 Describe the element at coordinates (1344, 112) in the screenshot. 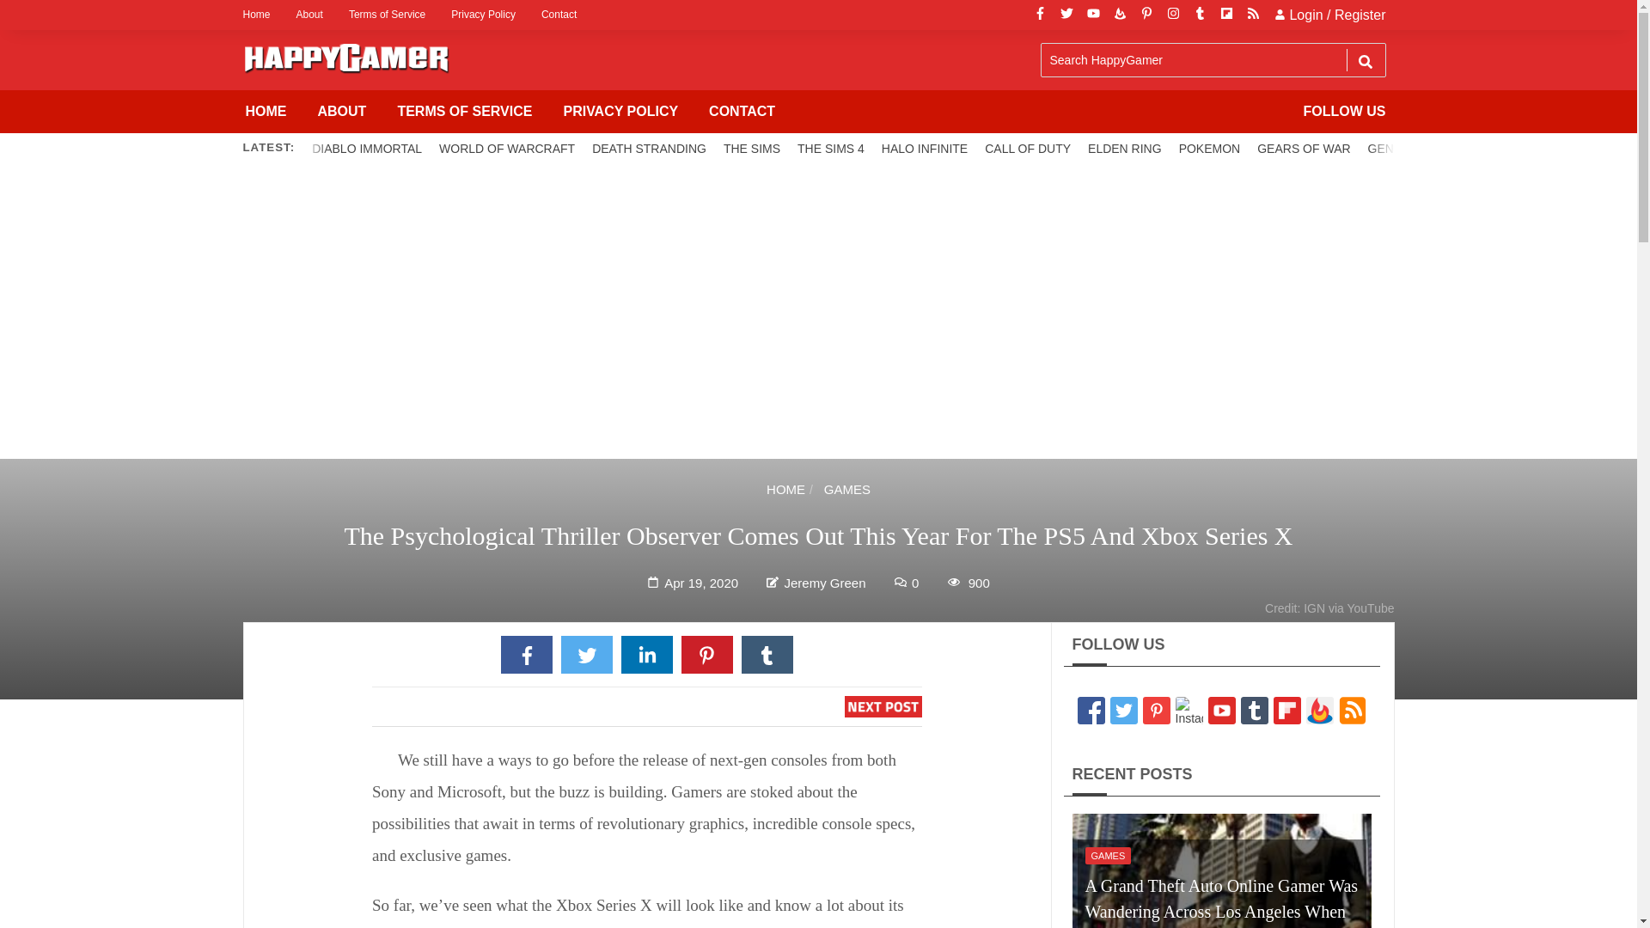

I see `FOLLOW US` at that location.